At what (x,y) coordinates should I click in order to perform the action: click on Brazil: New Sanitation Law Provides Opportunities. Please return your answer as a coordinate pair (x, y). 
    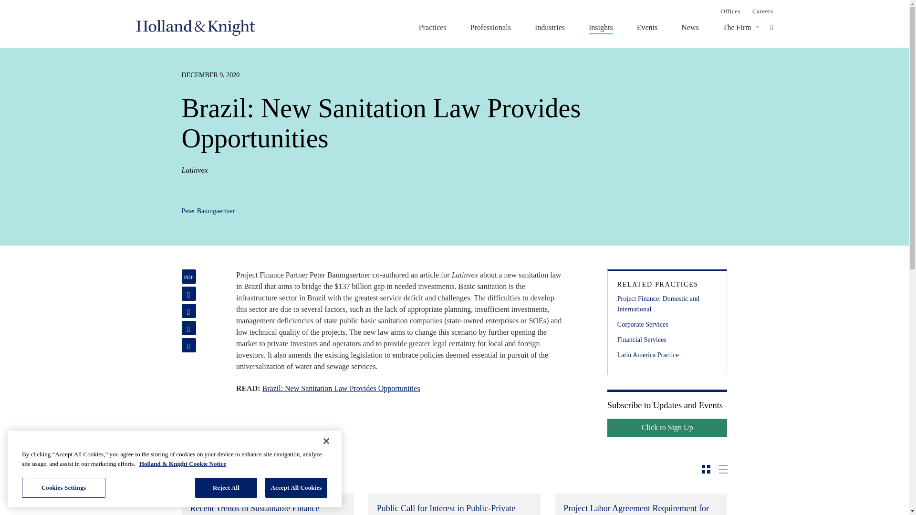
    Looking at the image, I should click on (341, 388).